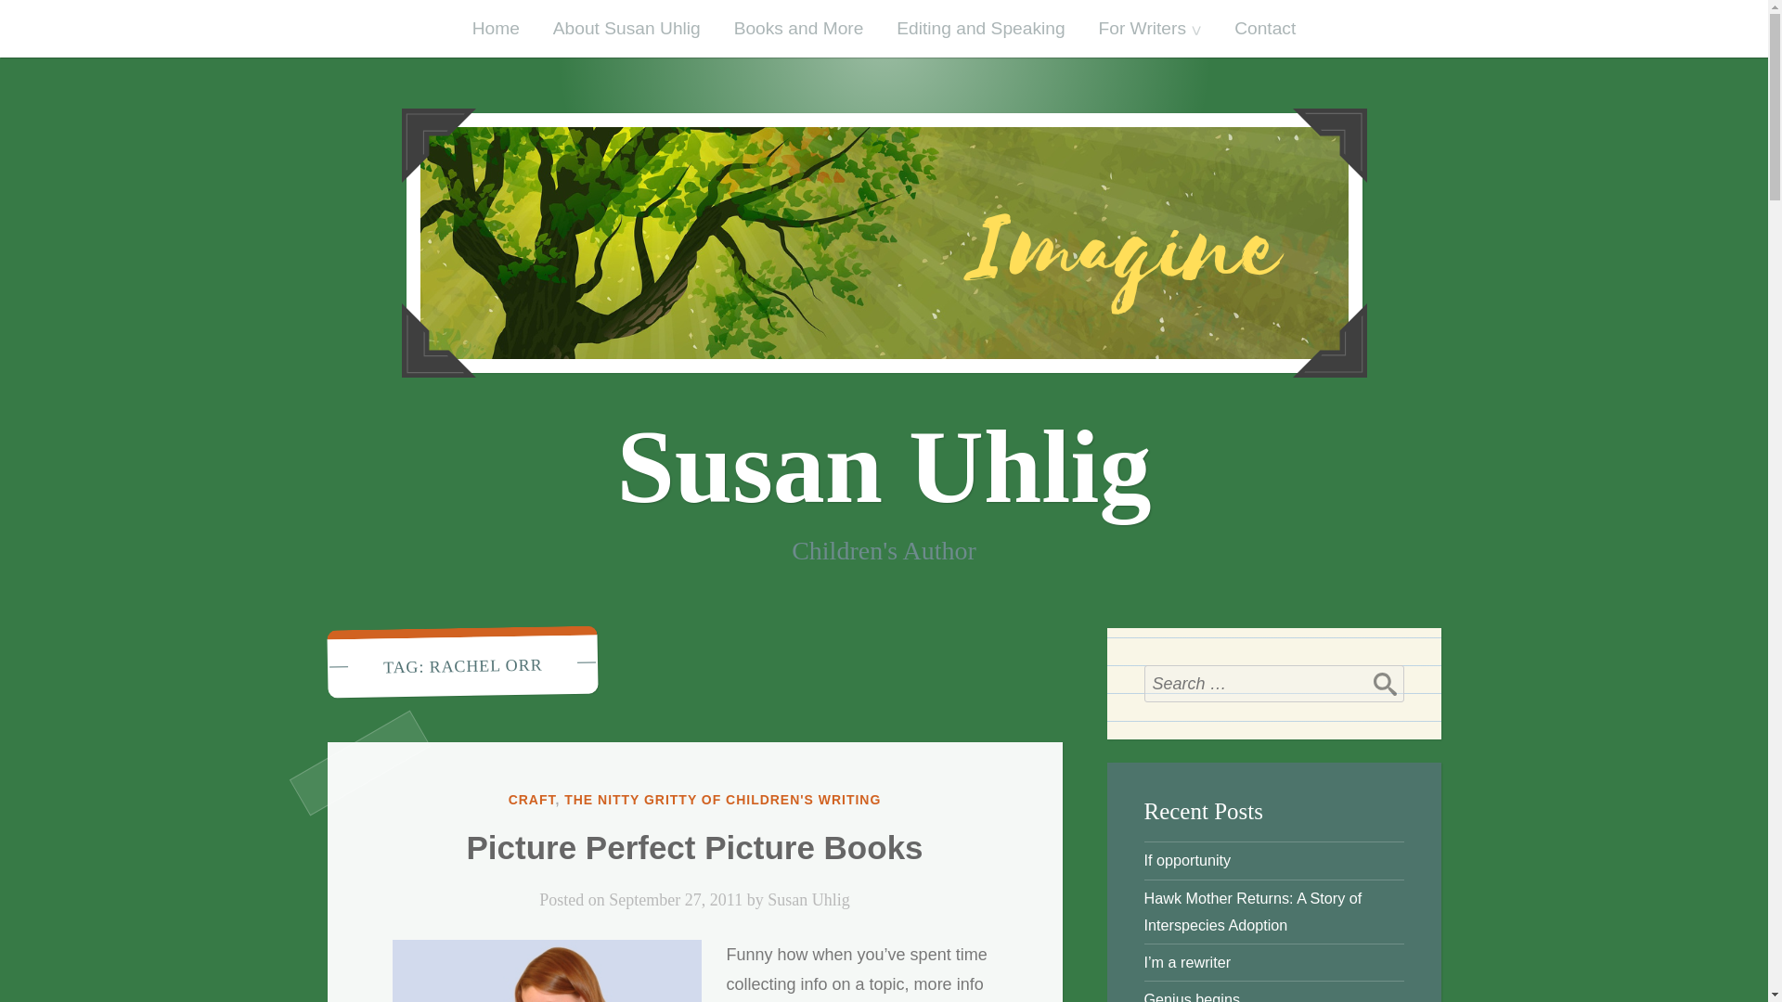 This screenshot has height=1002, width=1782. What do you see at coordinates (676, 900) in the screenshot?
I see `September 27, 2011` at bounding box center [676, 900].